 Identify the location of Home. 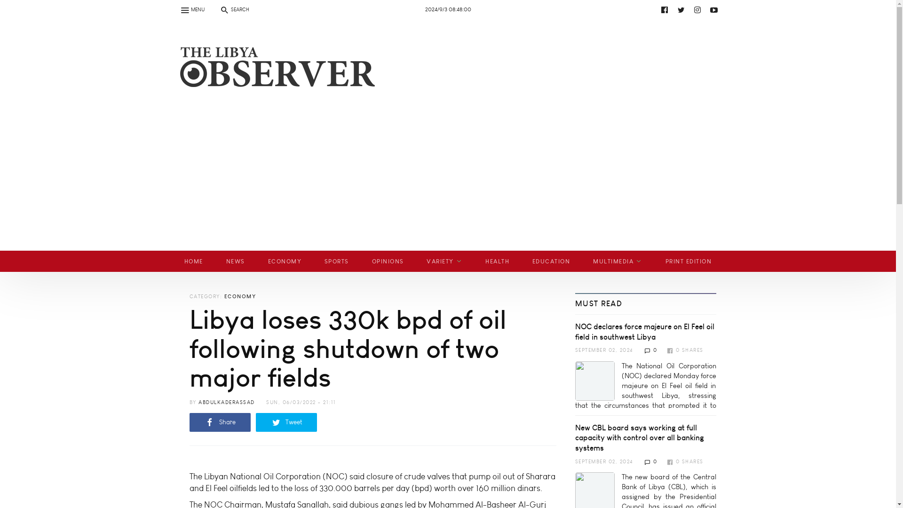
(274, 78).